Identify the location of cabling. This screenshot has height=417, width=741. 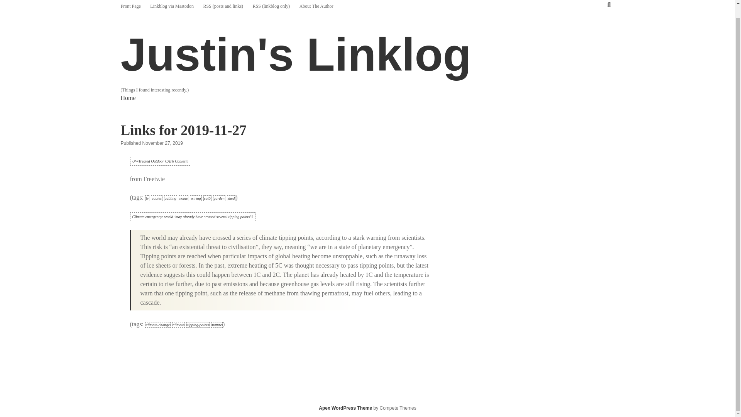
(170, 198).